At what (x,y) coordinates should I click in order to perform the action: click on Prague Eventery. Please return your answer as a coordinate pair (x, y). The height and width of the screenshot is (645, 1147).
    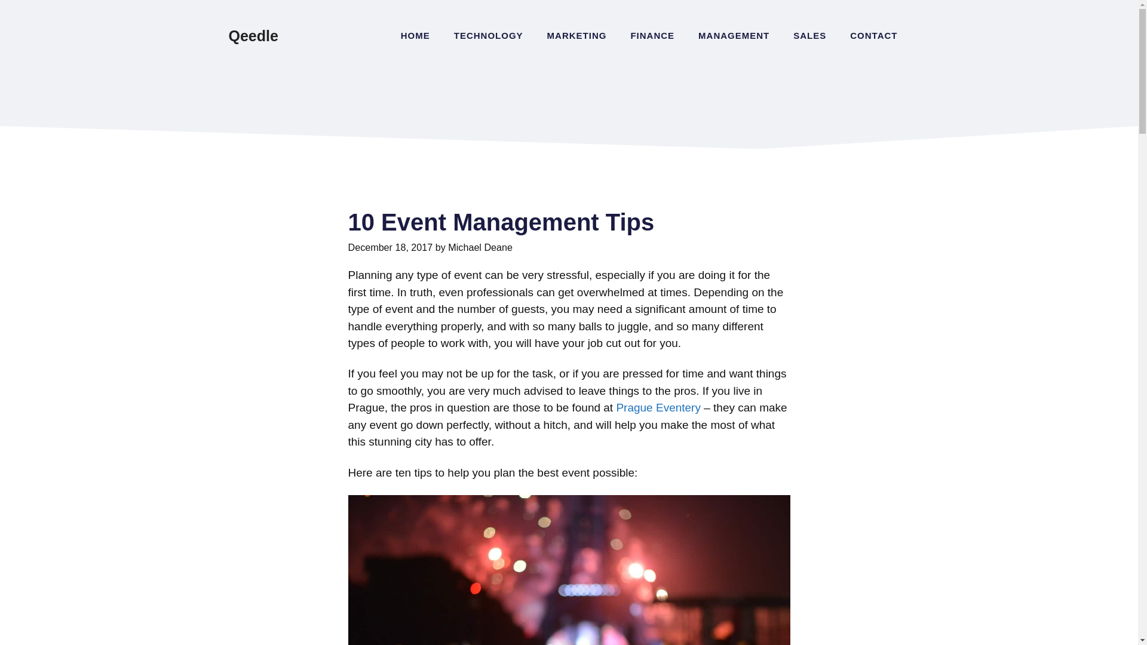
    Looking at the image, I should click on (658, 407).